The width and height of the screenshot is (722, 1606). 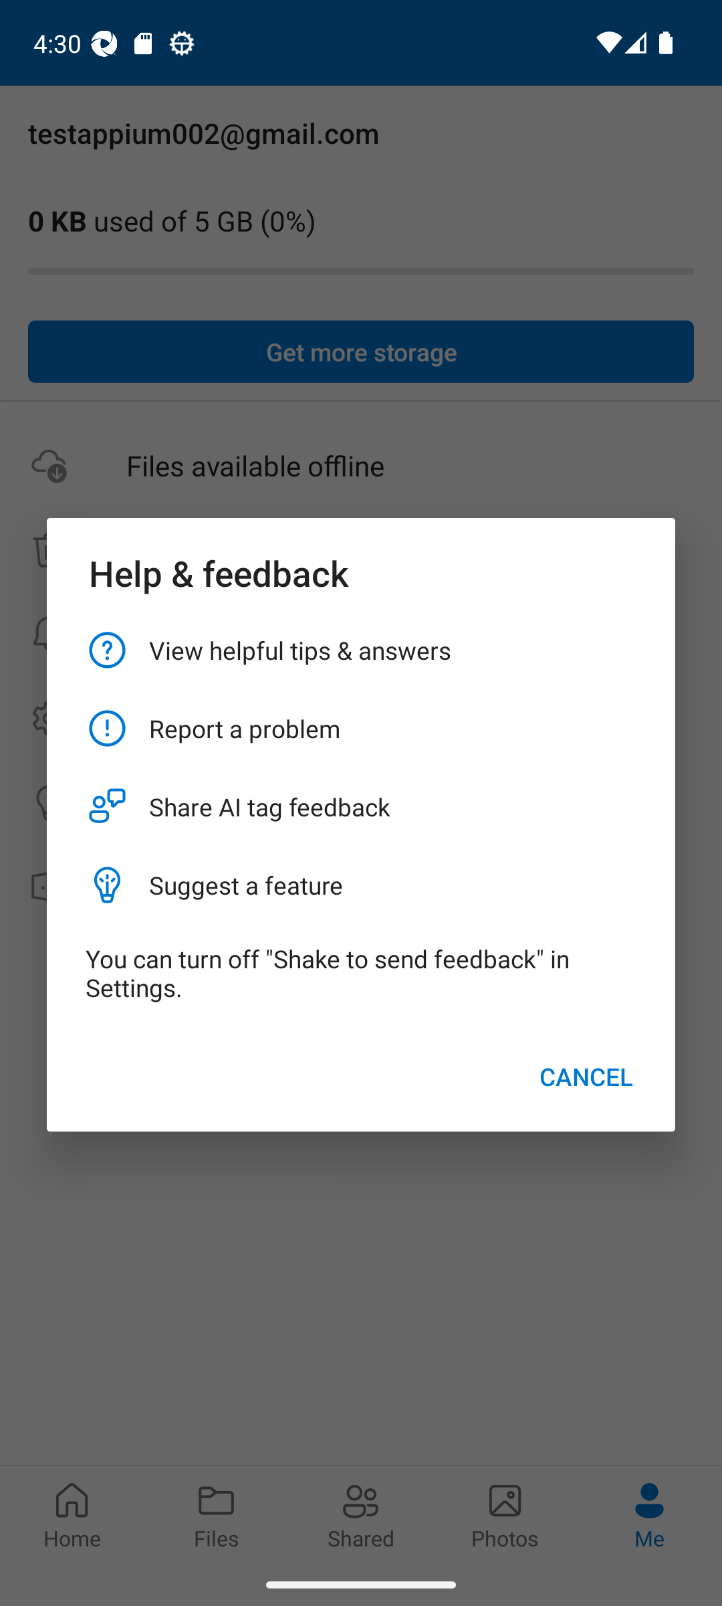 I want to click on Report a problem, so click(x=361, y=728).